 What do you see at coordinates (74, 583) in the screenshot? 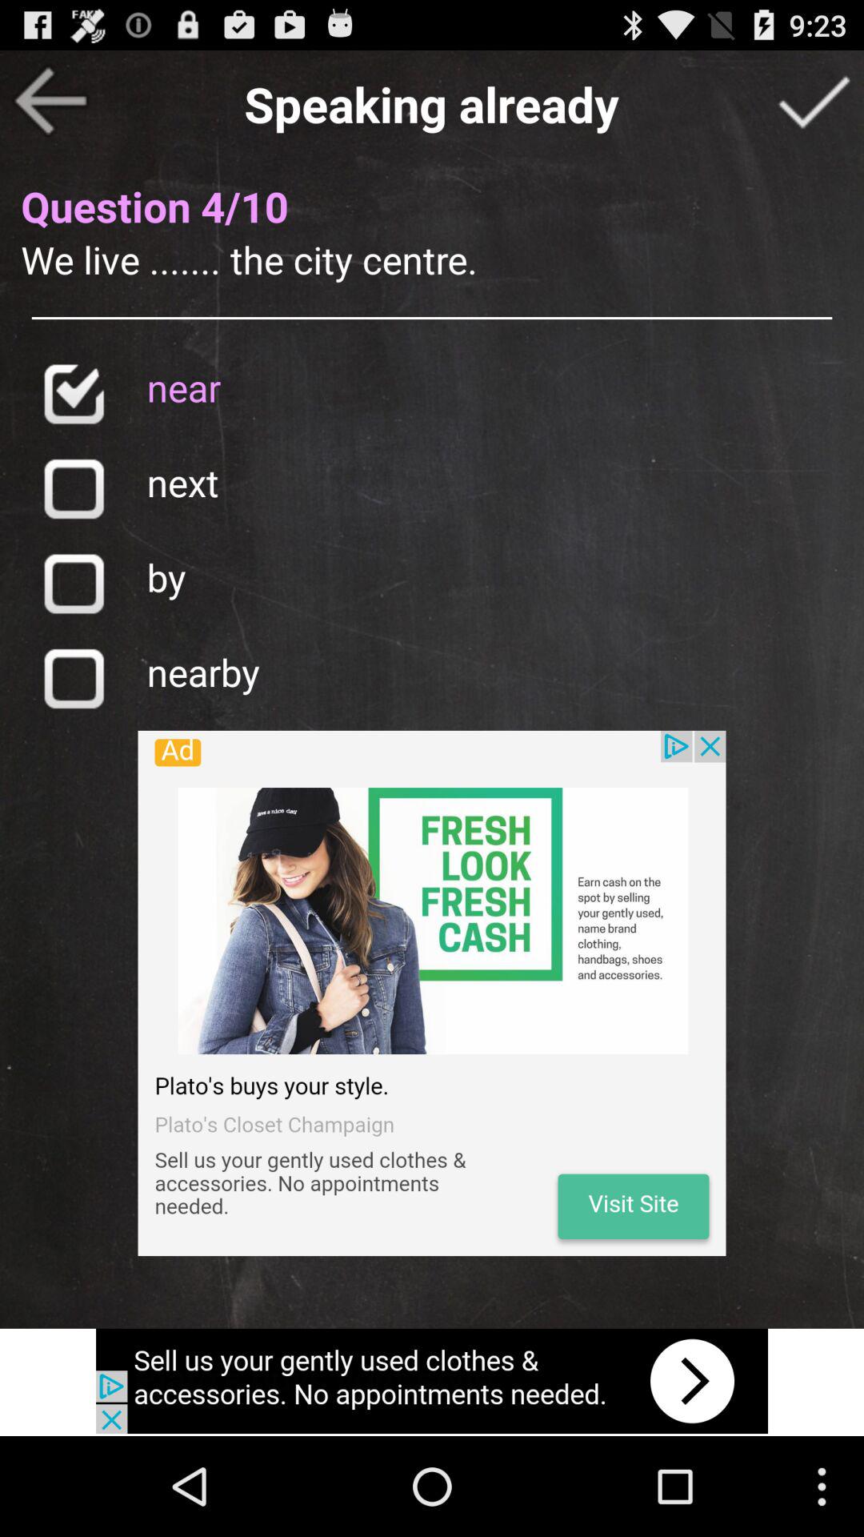
I see `select answer` at bounding box center [74, 583].